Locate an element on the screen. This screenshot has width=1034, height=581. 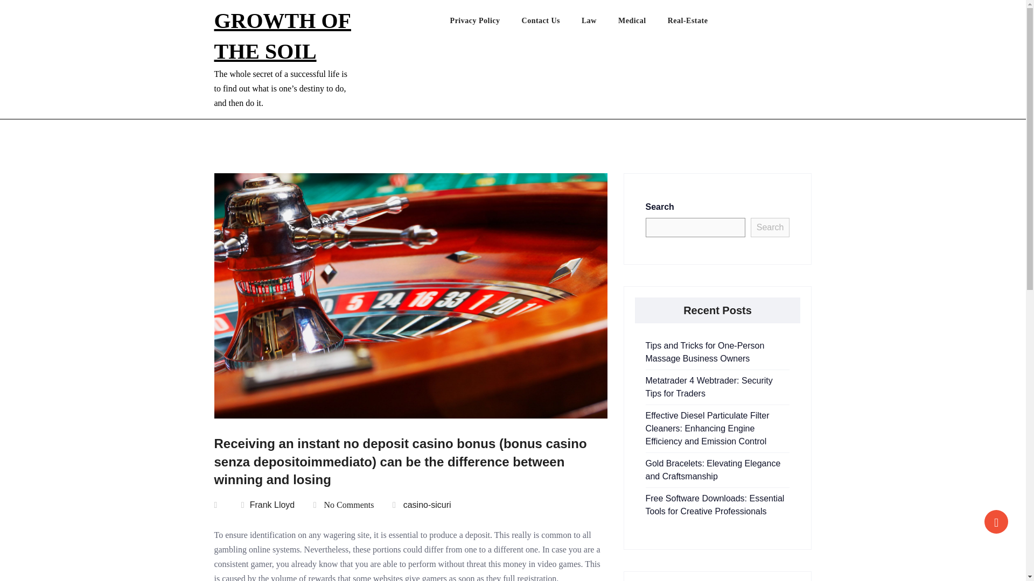
Privacy Policy is located at coordinates (486, 23).